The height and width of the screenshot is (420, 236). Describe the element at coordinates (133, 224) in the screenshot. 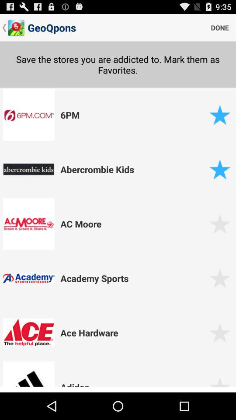

I see `choose the ac moore` at that location.